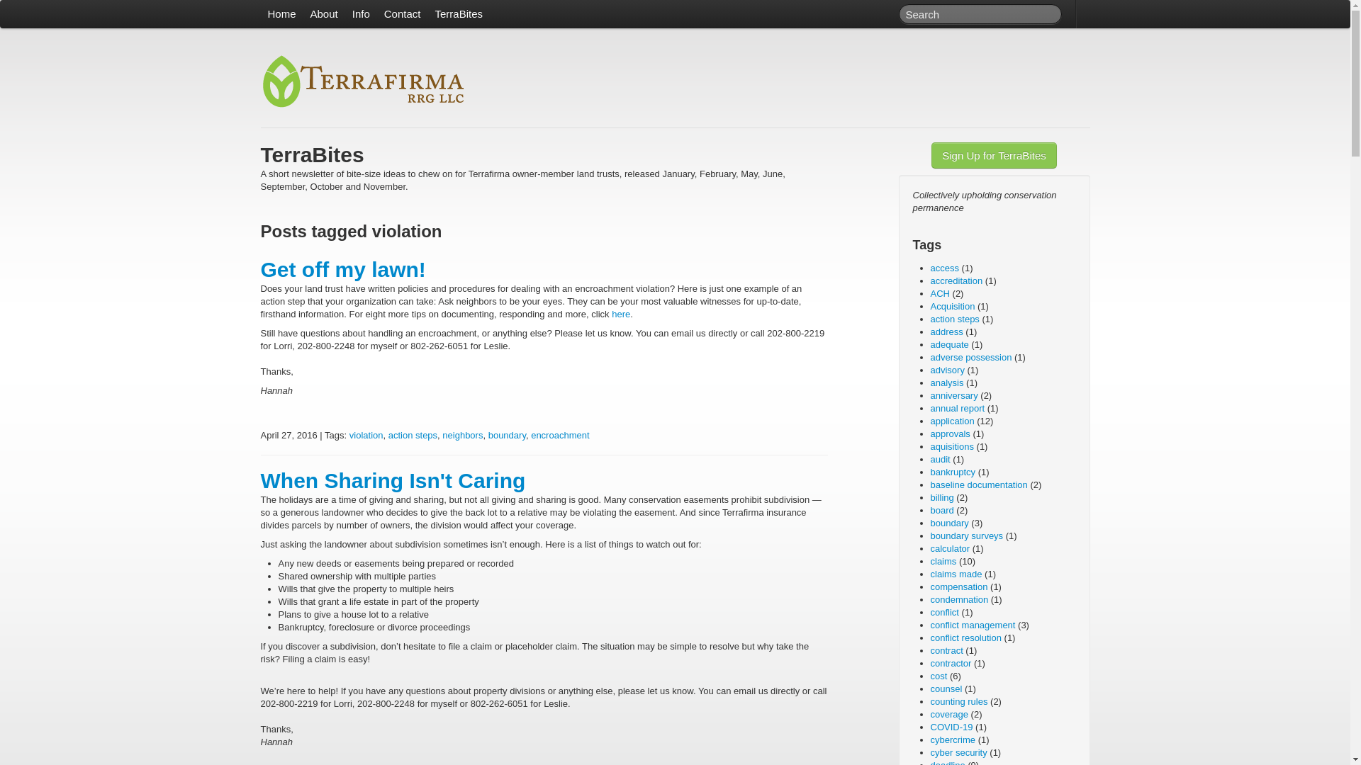 The image size is (1361, 765). What do you see at coordinates (507, 435) in the screenshot?
I see `boundary` at bounding box center [507, 435].